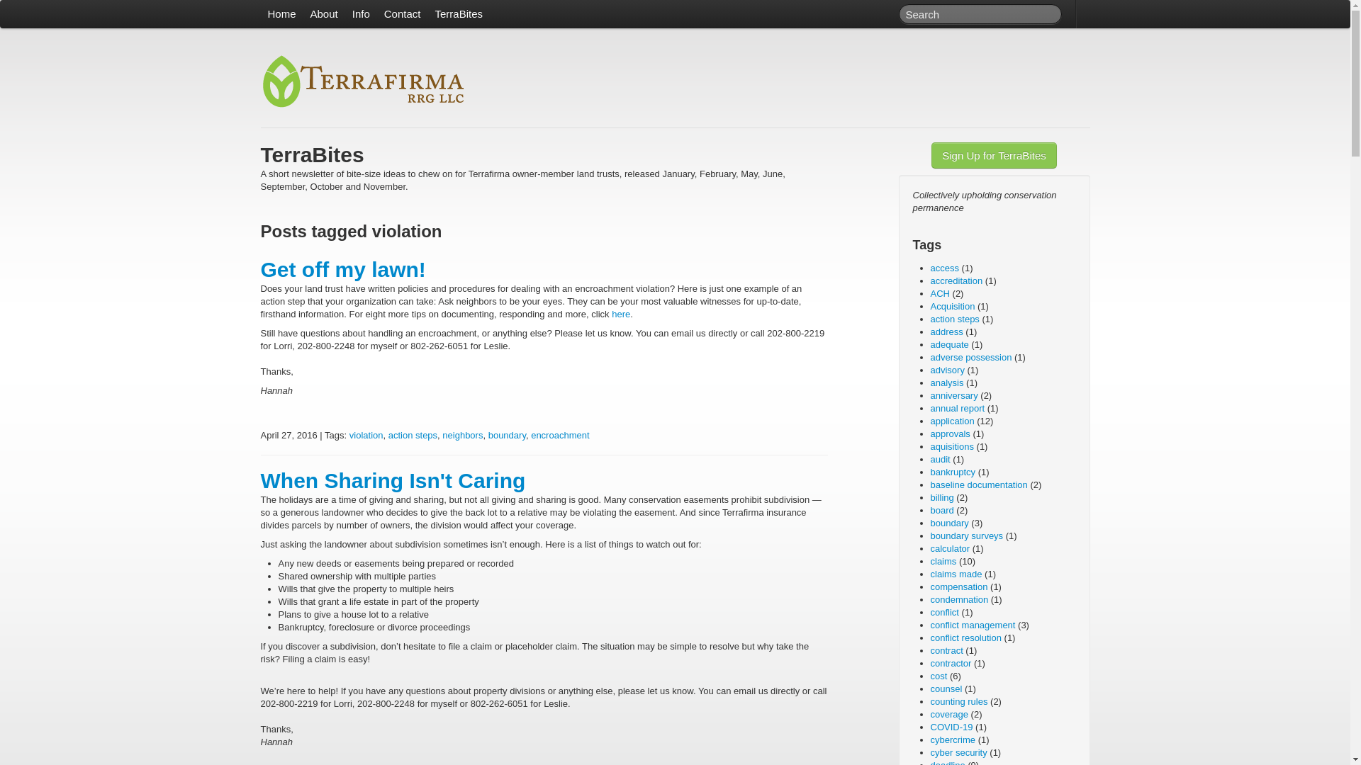 The image size is (1361, 765). What do you see at coordinates (507, 435) in the screenshot?
I see `boundary` at bounding box center [507, 435].